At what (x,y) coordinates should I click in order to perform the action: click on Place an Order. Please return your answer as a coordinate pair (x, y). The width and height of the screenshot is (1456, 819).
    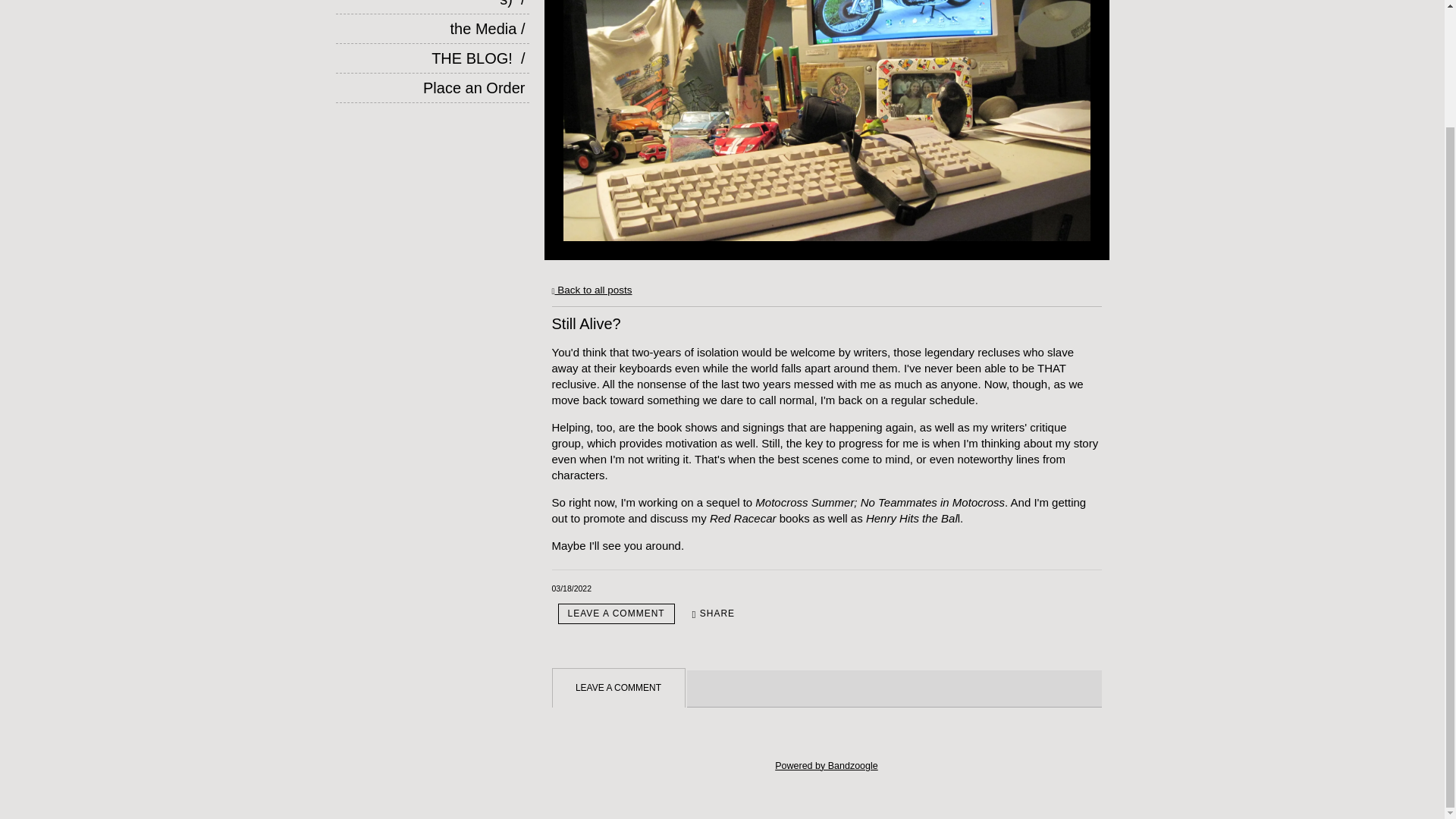
    Looking at the image, I should click on (432, 88).